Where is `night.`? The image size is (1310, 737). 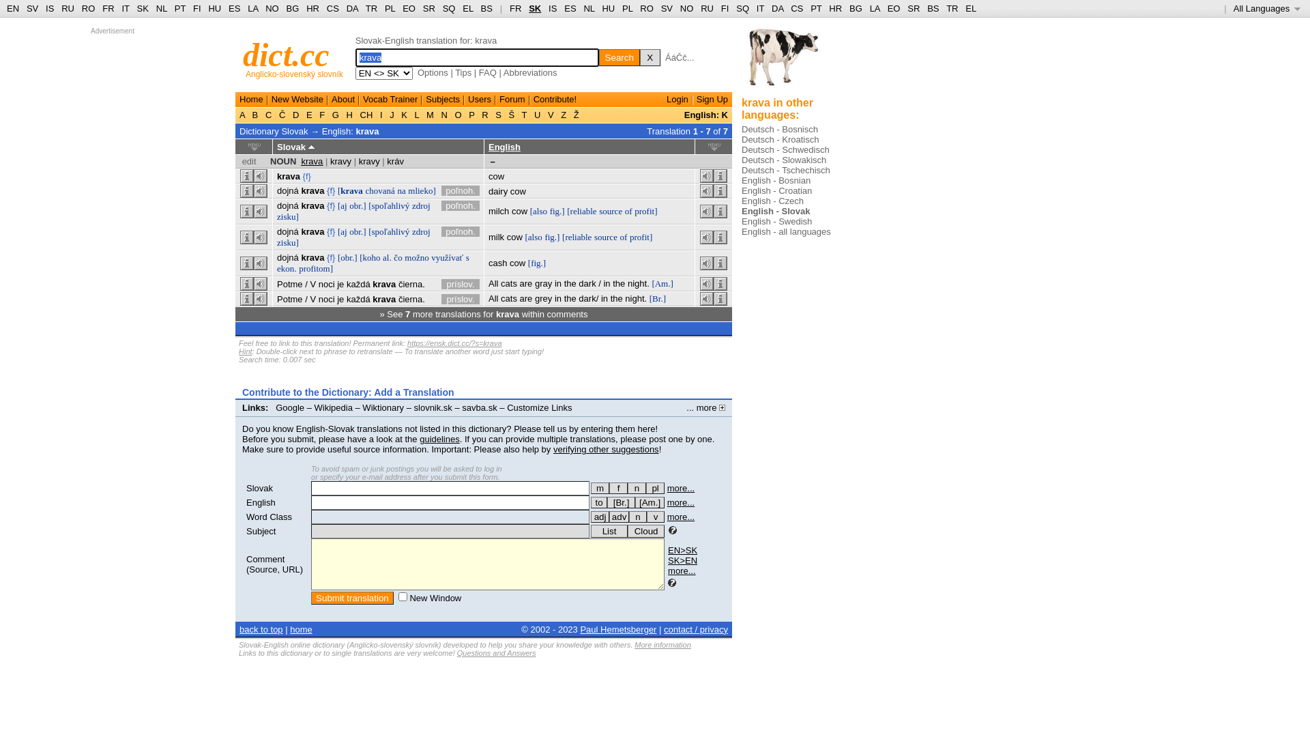 night. is located at coordinates (636, 299).